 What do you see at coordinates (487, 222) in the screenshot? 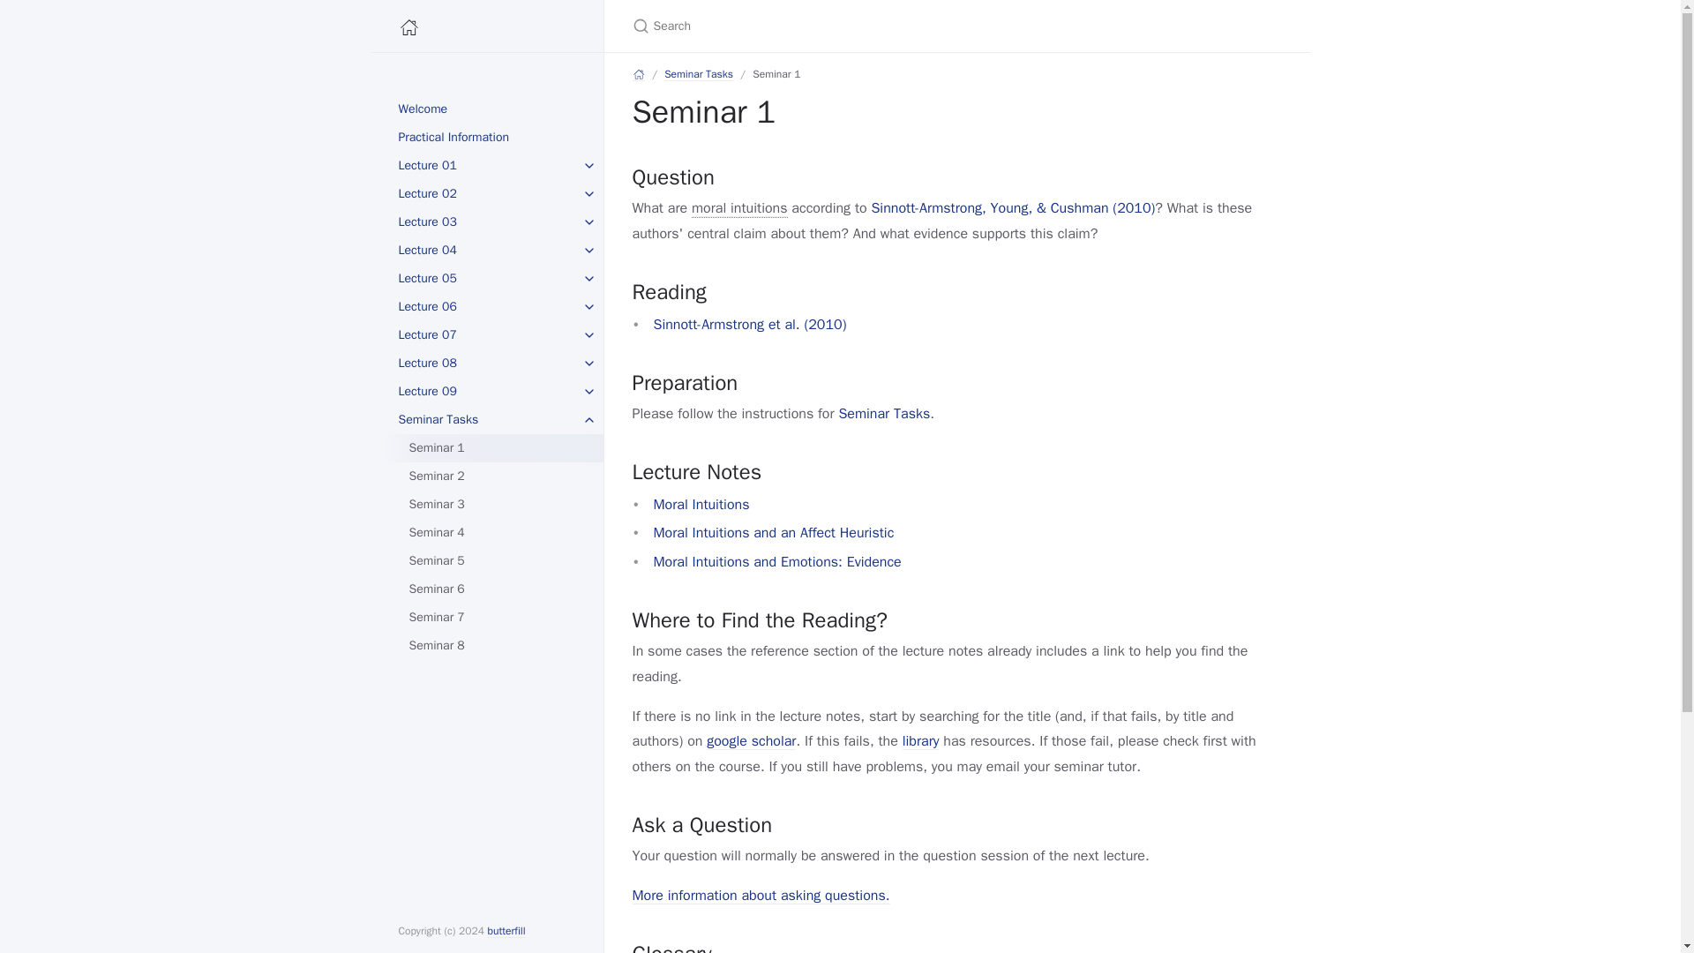
I see `Lecture 03` at bounding box center [487, 222].